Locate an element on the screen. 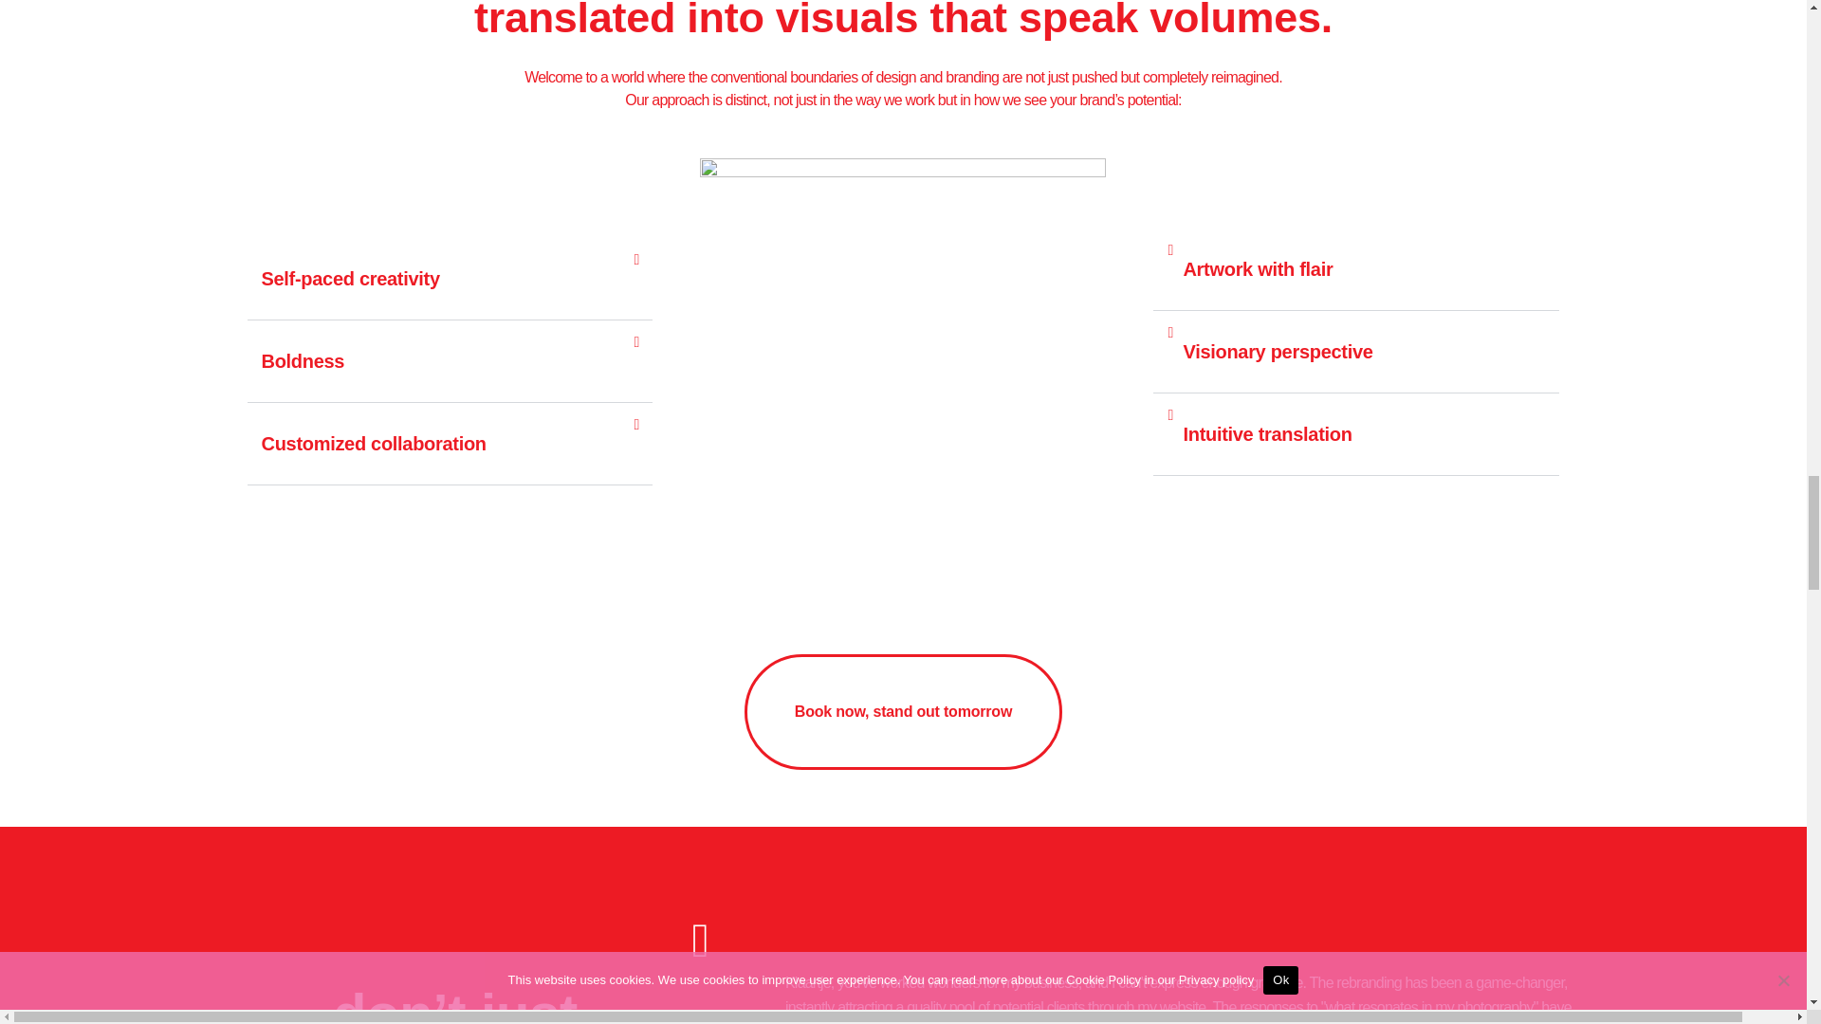  Self-paced creativity is located at coordinates (351, 278).